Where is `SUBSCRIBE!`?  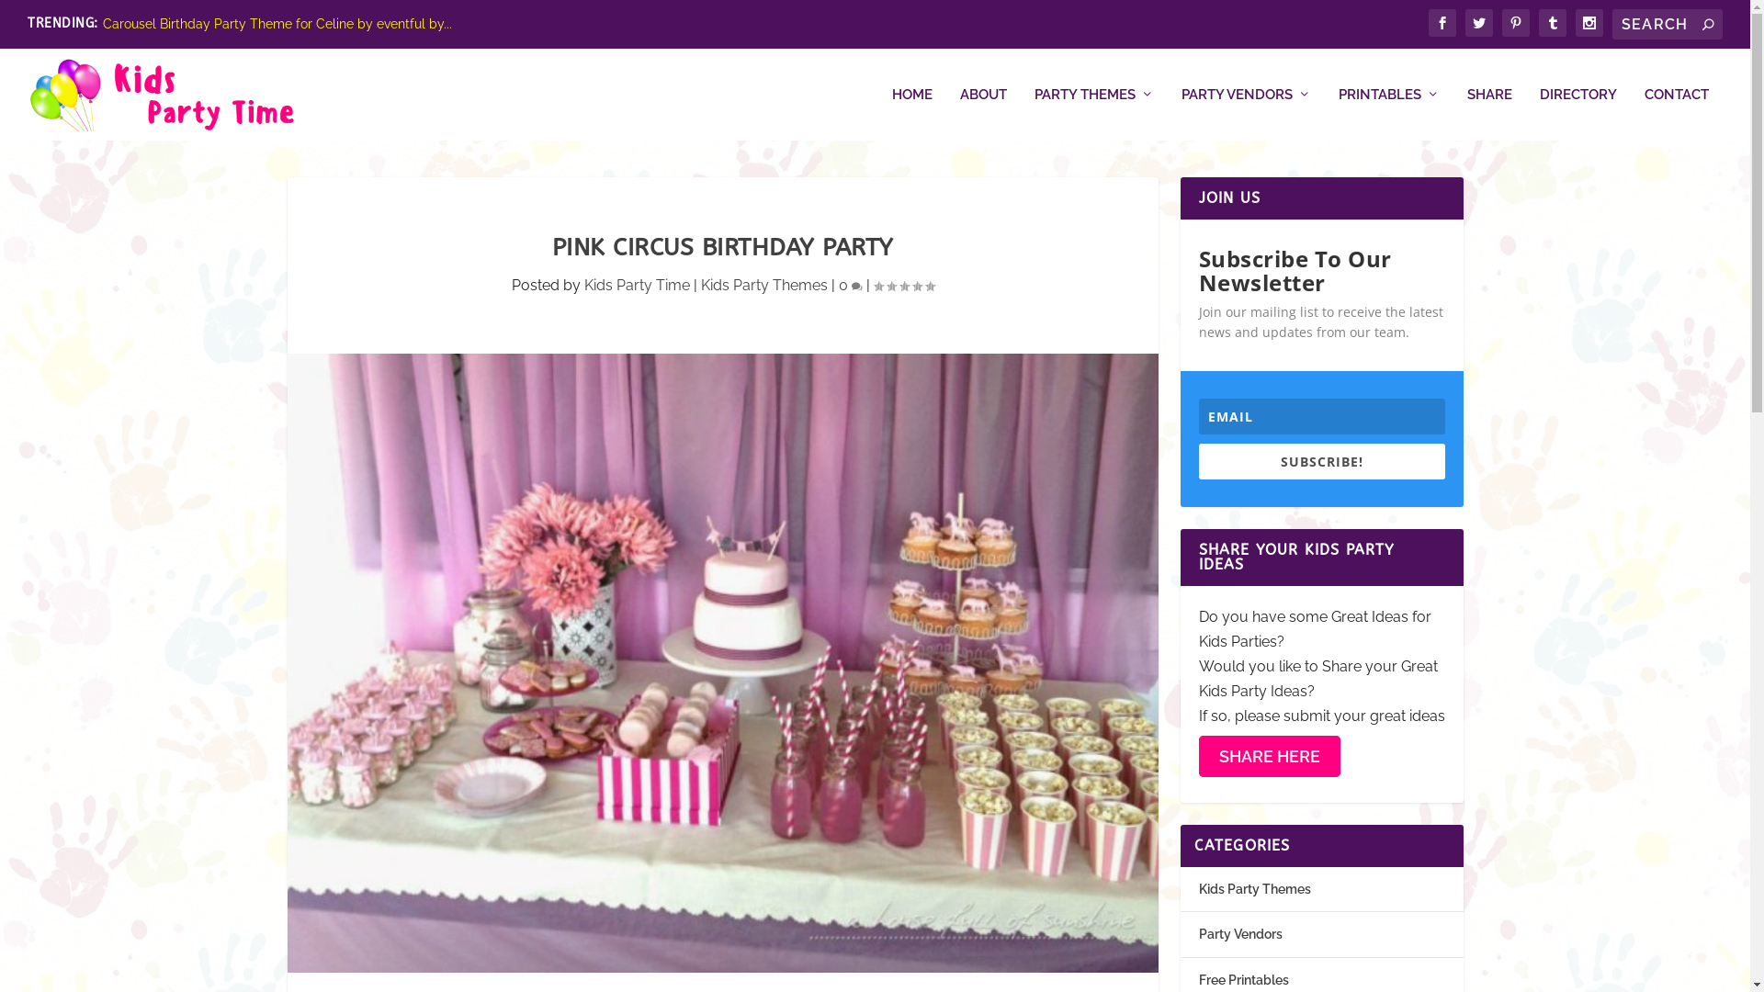
SUBSCRIBE! is located at coordinates (1321, 461).